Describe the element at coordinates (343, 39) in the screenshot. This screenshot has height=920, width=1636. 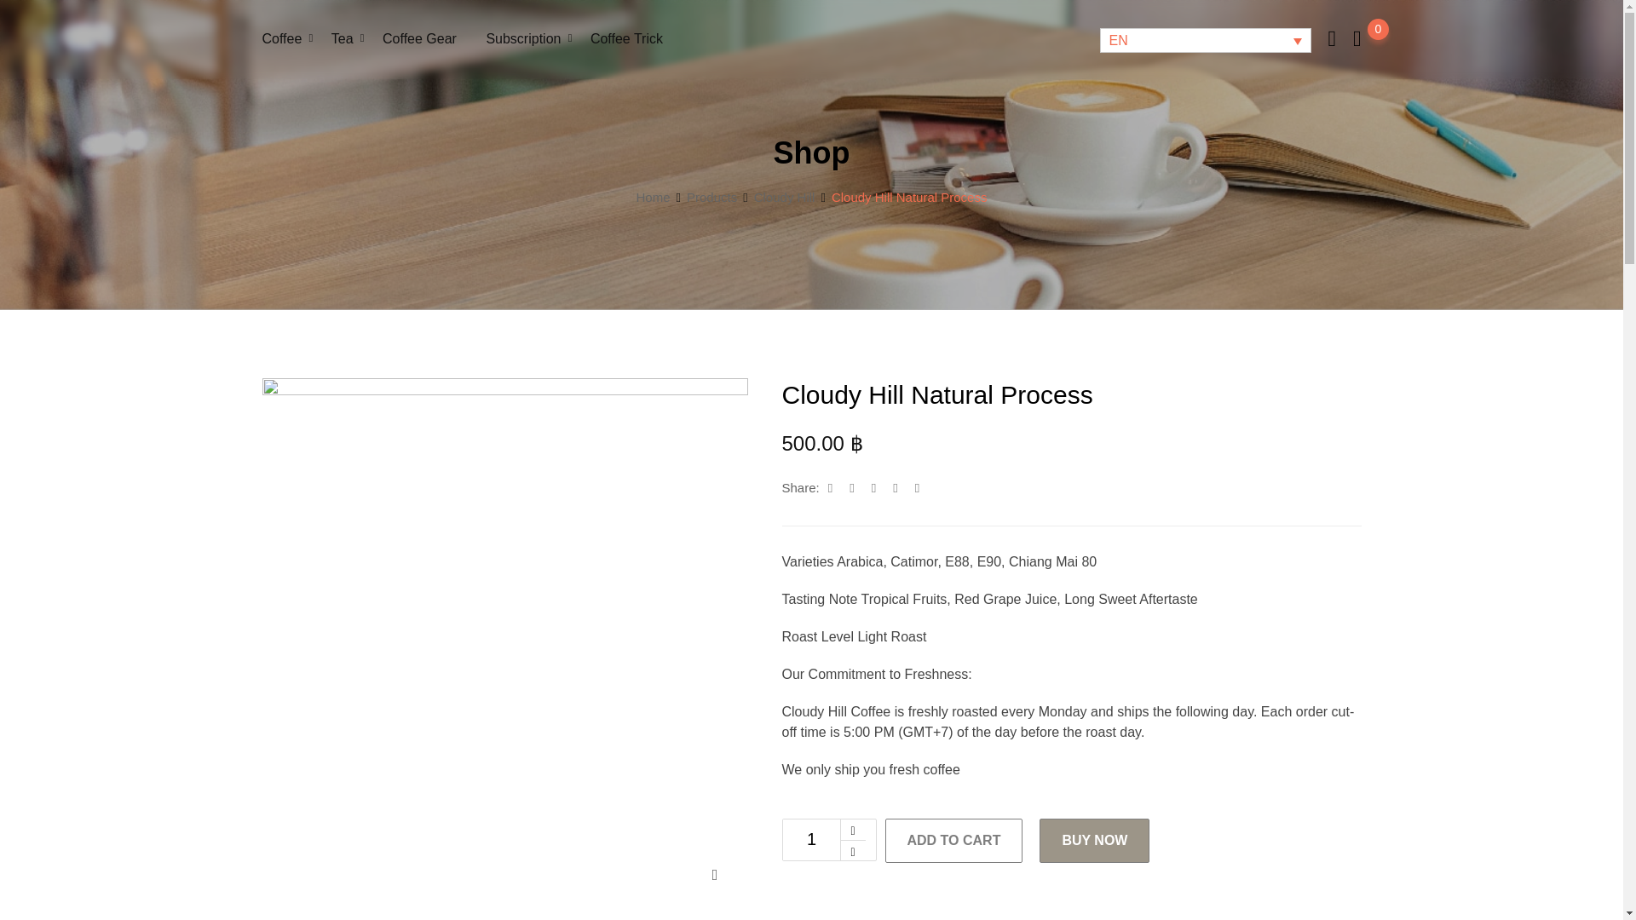
I see `Tea` at that location.